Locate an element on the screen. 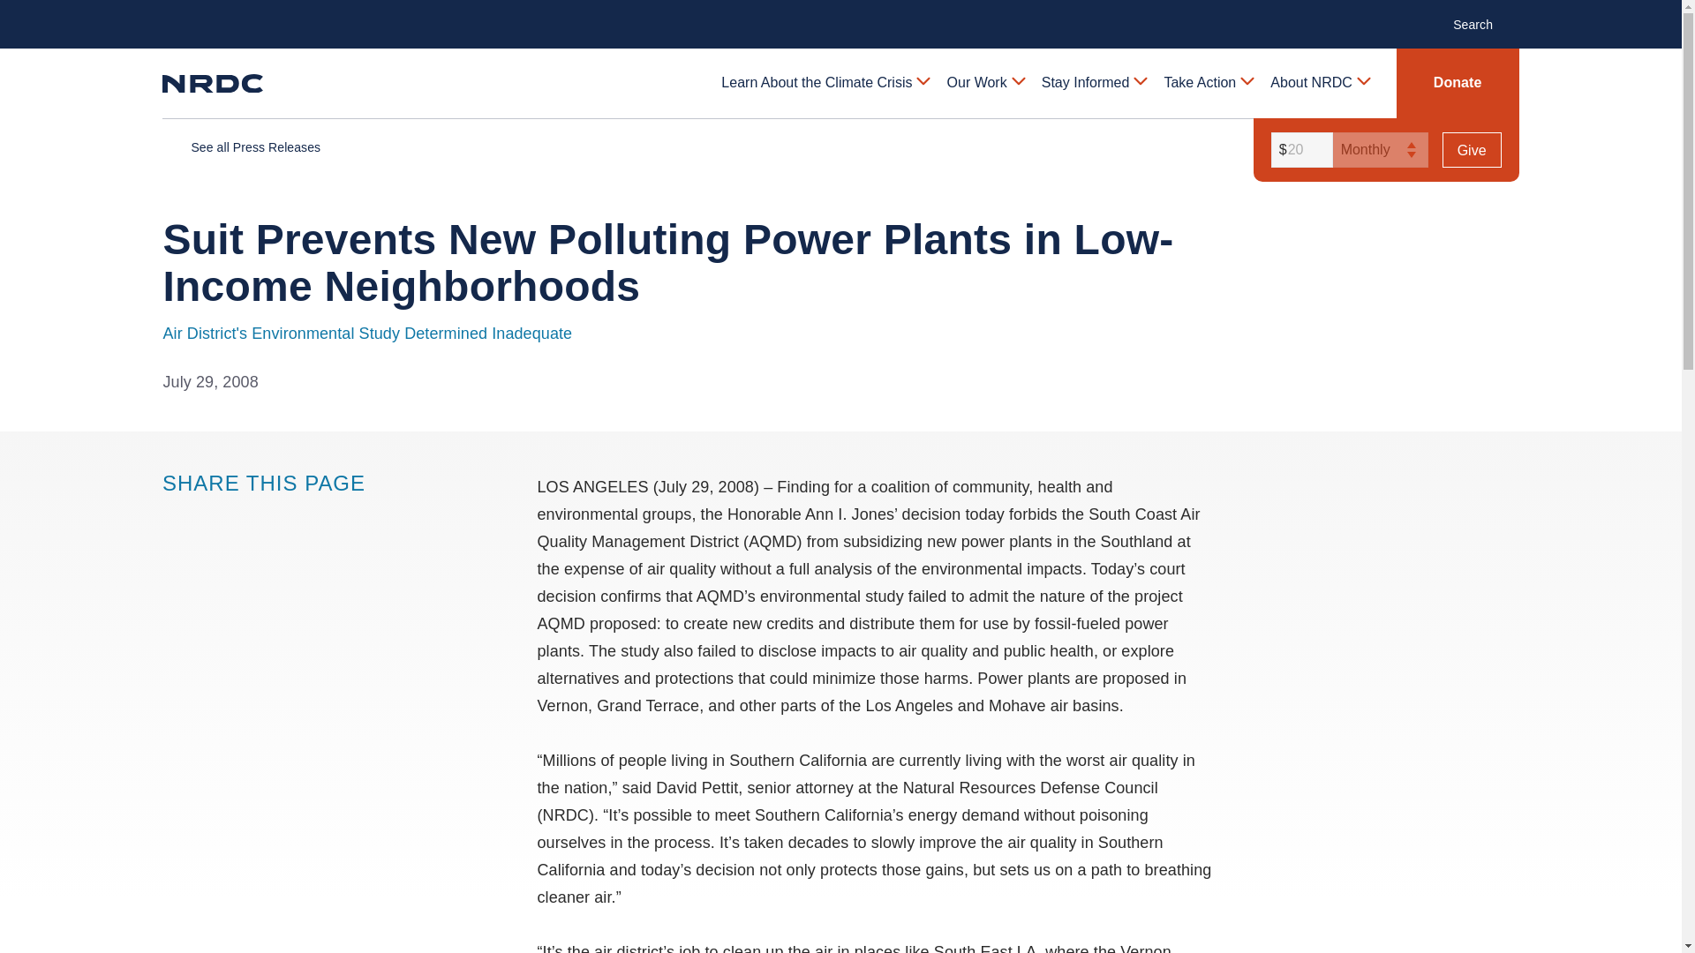 This screenshot has width=1695, height=953. 20 is located at coordinates (1299, 150).